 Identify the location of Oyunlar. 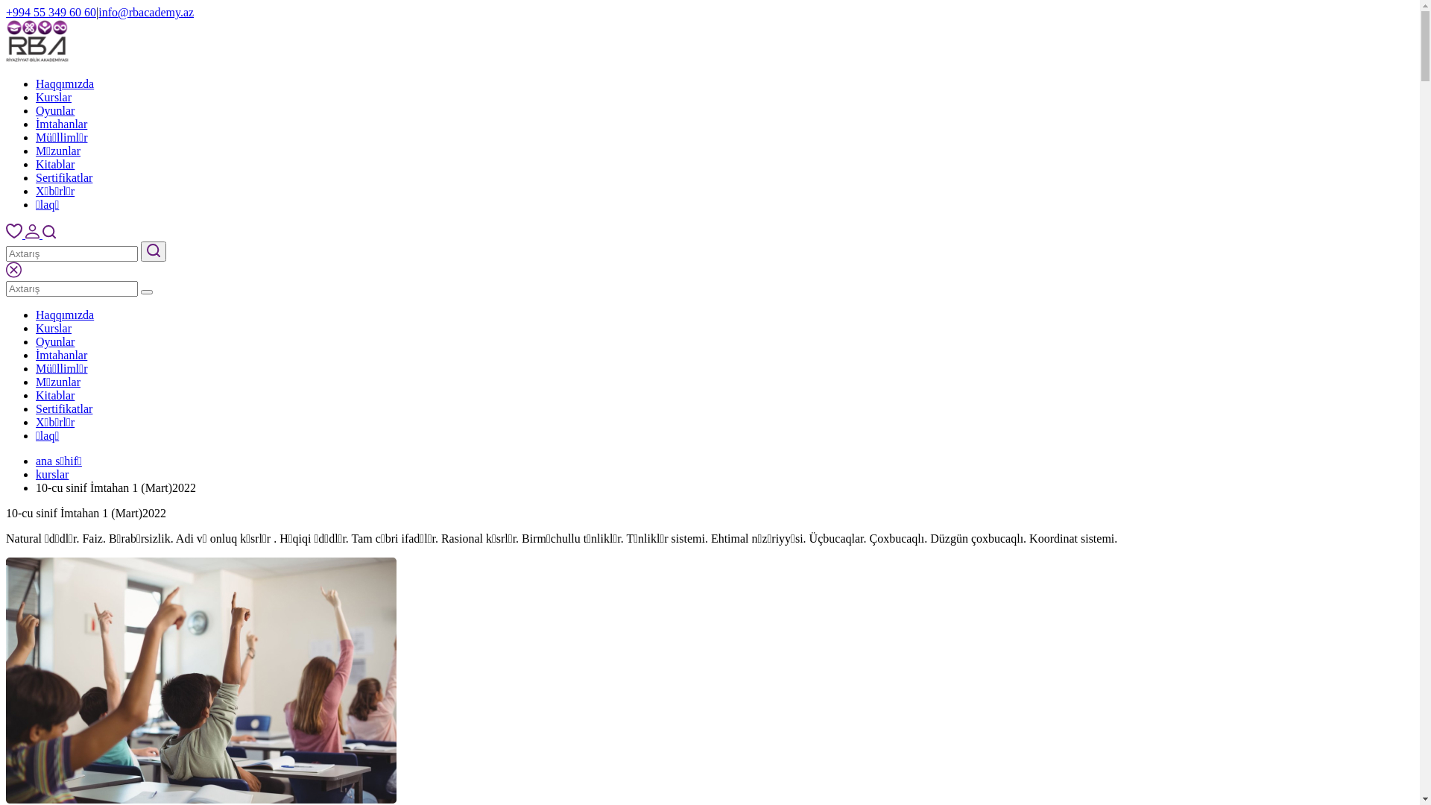
(55, 110).